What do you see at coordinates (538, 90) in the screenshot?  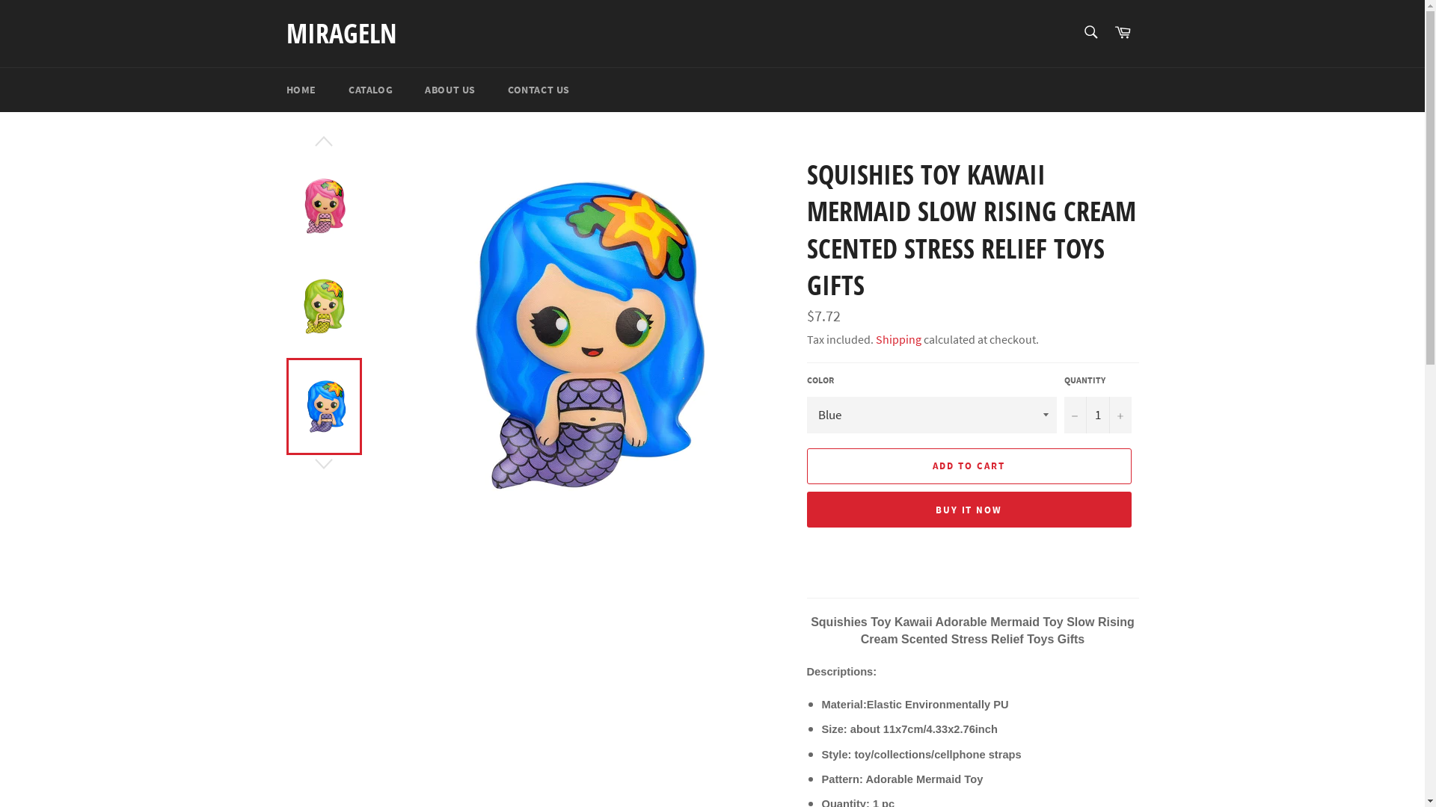 I see `CONTACT US` at bounding box center [538, 90].